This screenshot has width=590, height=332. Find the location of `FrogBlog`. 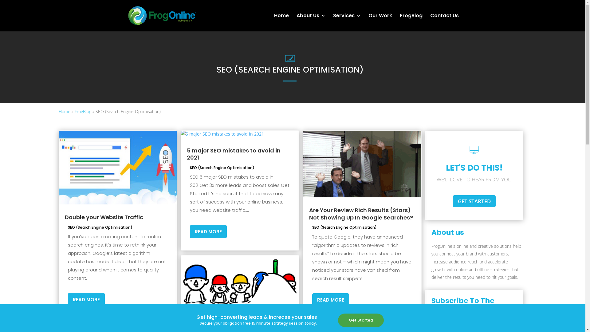

FrogBlog is located at coordinates (411, 22).